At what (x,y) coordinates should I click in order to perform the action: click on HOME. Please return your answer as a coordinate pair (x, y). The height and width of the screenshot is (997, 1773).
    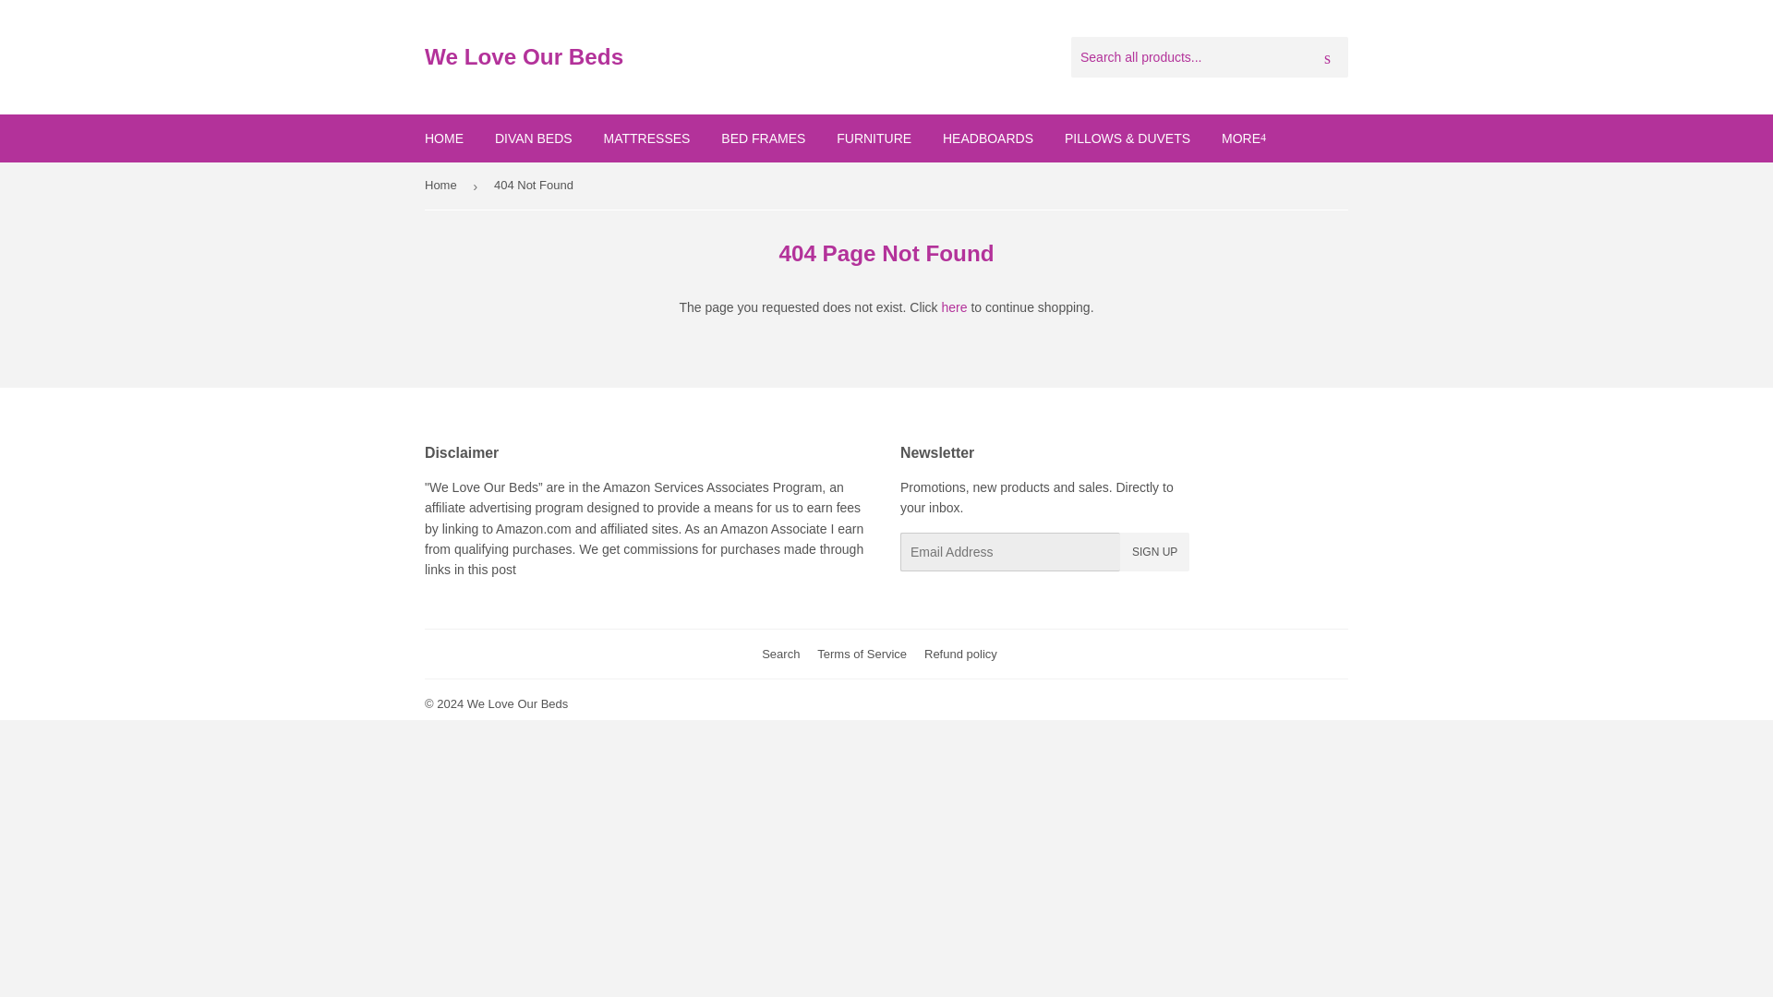
    Looking at the image, I should click on (443, 138).